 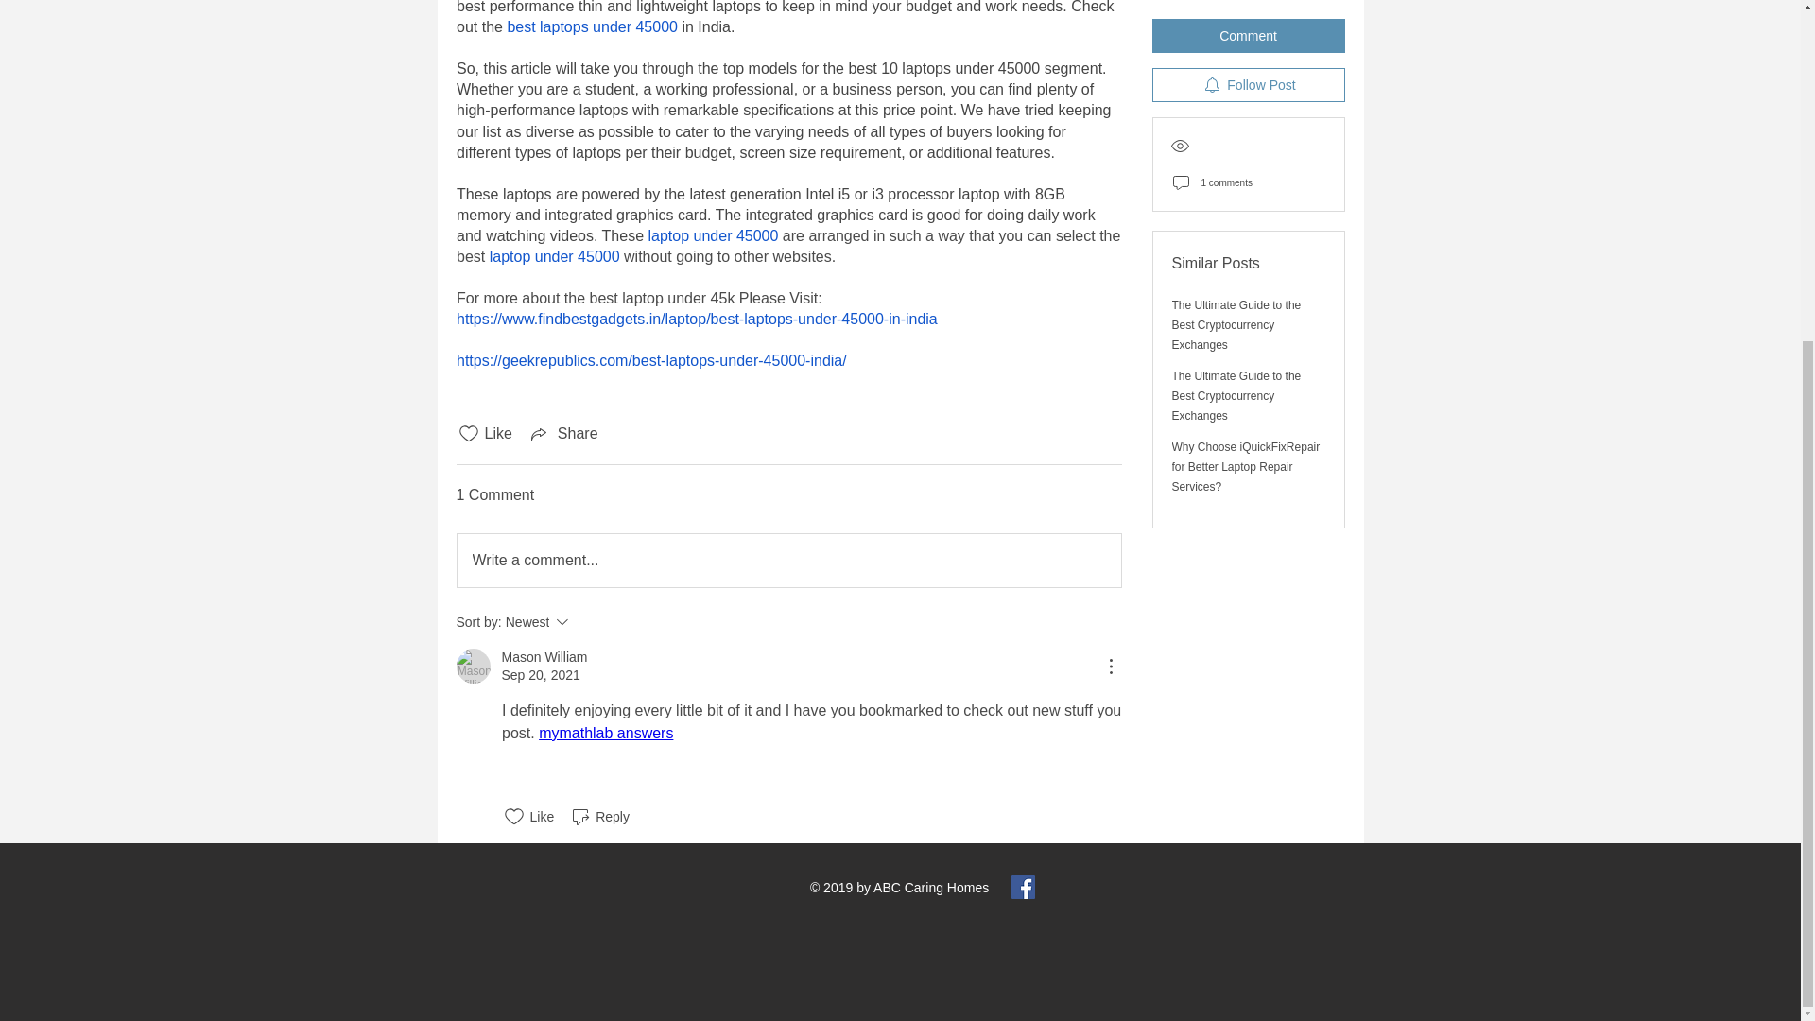 I want to click on Share, so click(x=606, y=733).